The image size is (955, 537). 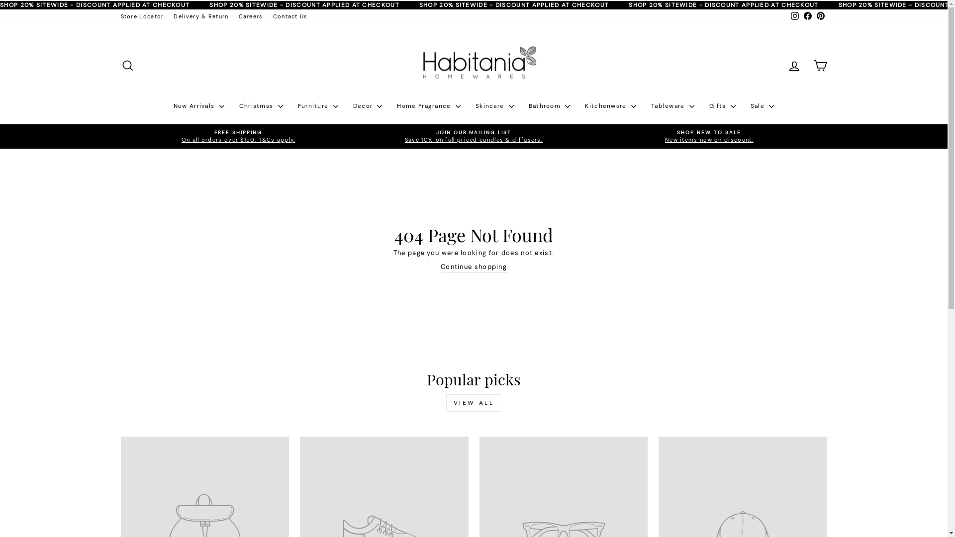 What do you see at coordinates (239, 136) in the screenshot?
I see `FREE SHIPPING
On all orders over $150. T&Cs apply.` at bounding box center [239, 136].